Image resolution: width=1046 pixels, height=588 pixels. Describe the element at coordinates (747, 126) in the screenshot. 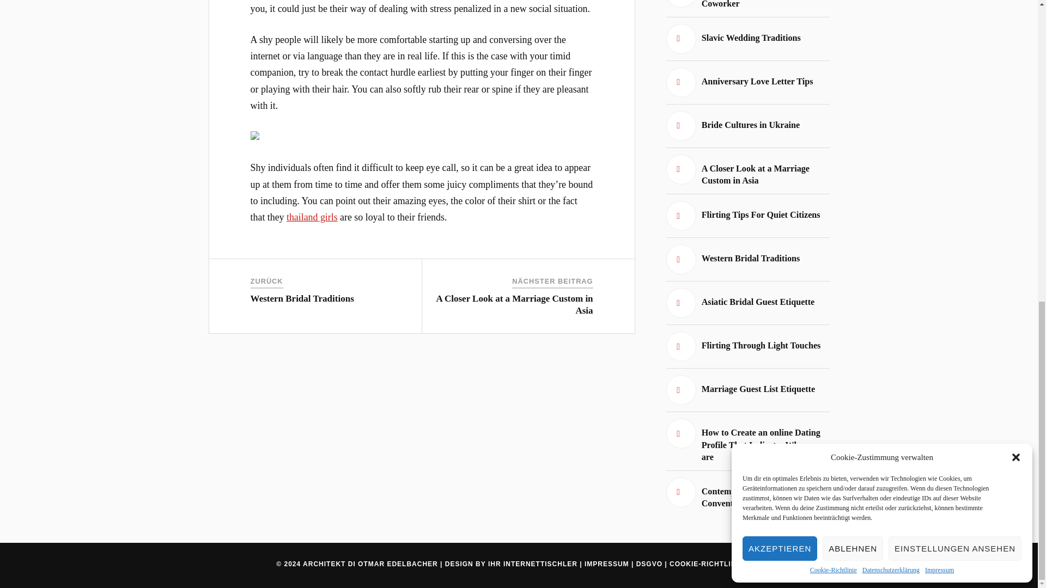

I see `Bride Cultures in Ukraine` at that location.